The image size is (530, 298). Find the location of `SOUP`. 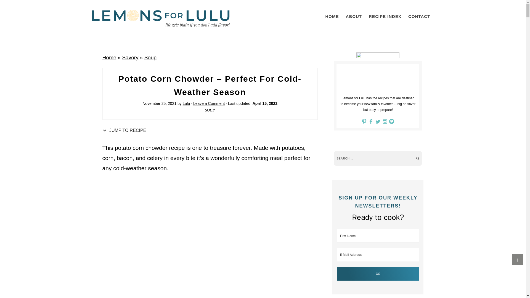

SOUP is located at coordinates (210, 110).